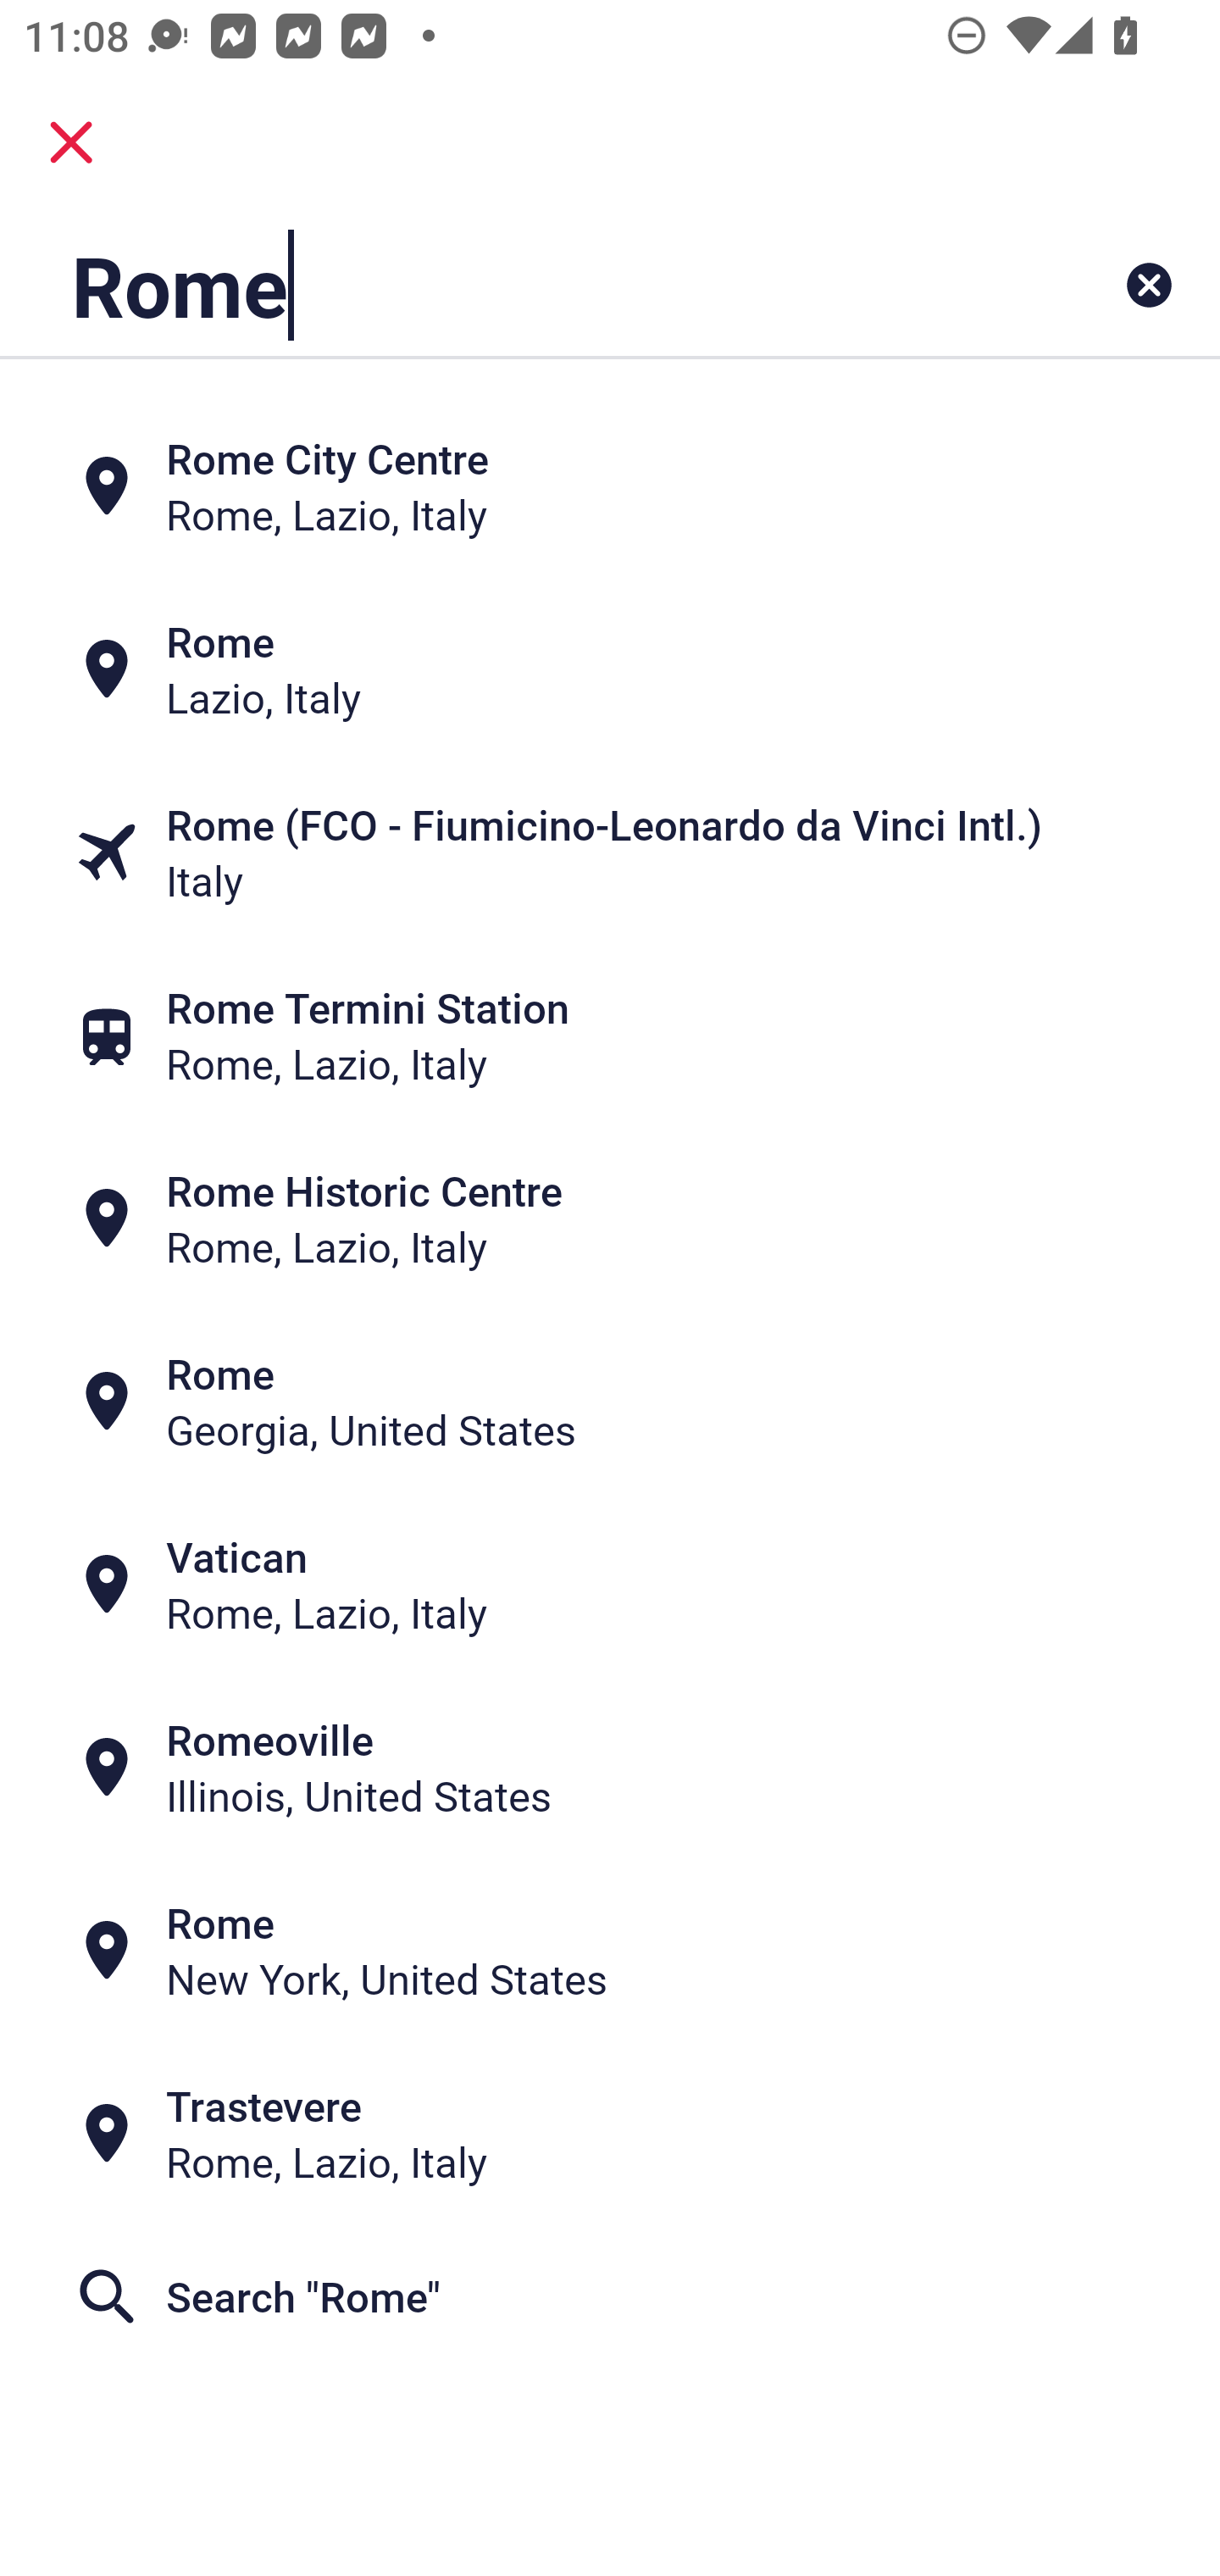 The width and height of the screenshot is (1220, 2576). I want to click on Rome New York, United States, so click(610, 1951).